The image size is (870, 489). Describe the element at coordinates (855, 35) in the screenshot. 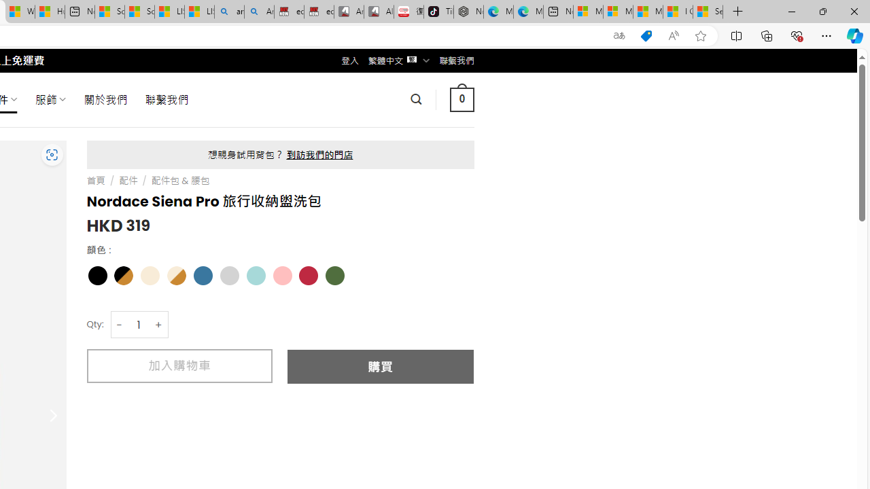

I see `Copilot (Ctrl+Shift+.)` at that location.